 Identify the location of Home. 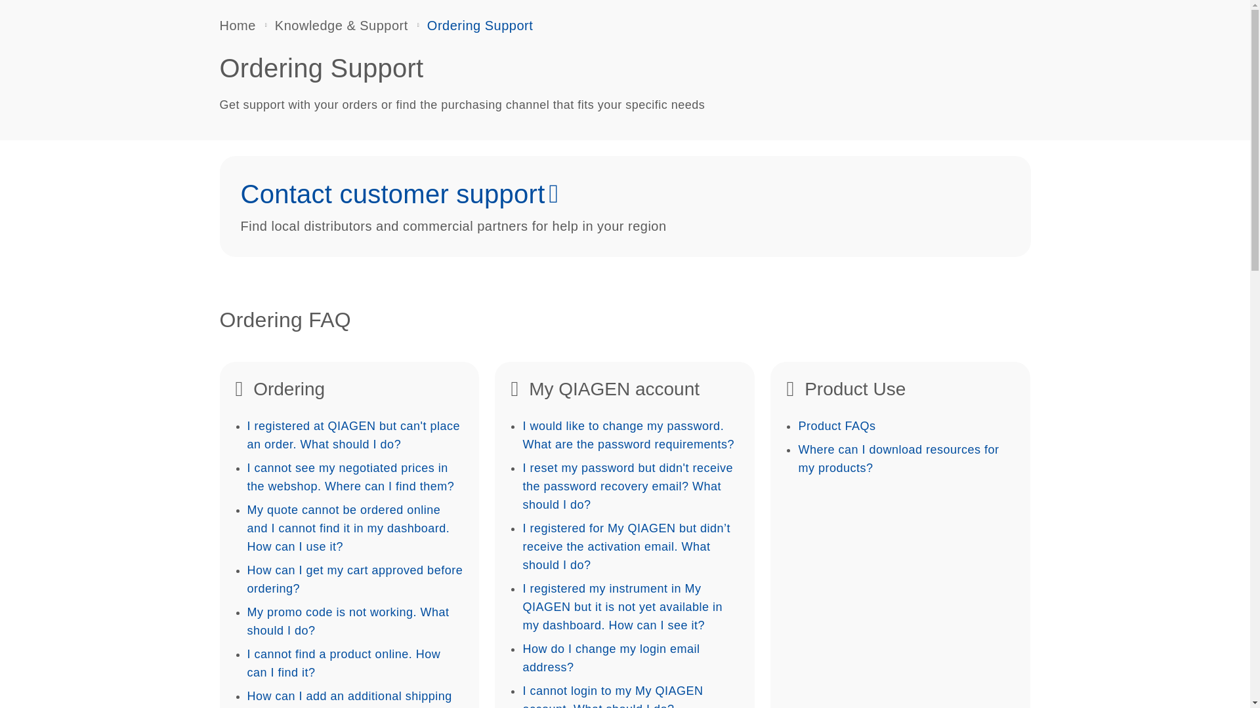
(238, 25).